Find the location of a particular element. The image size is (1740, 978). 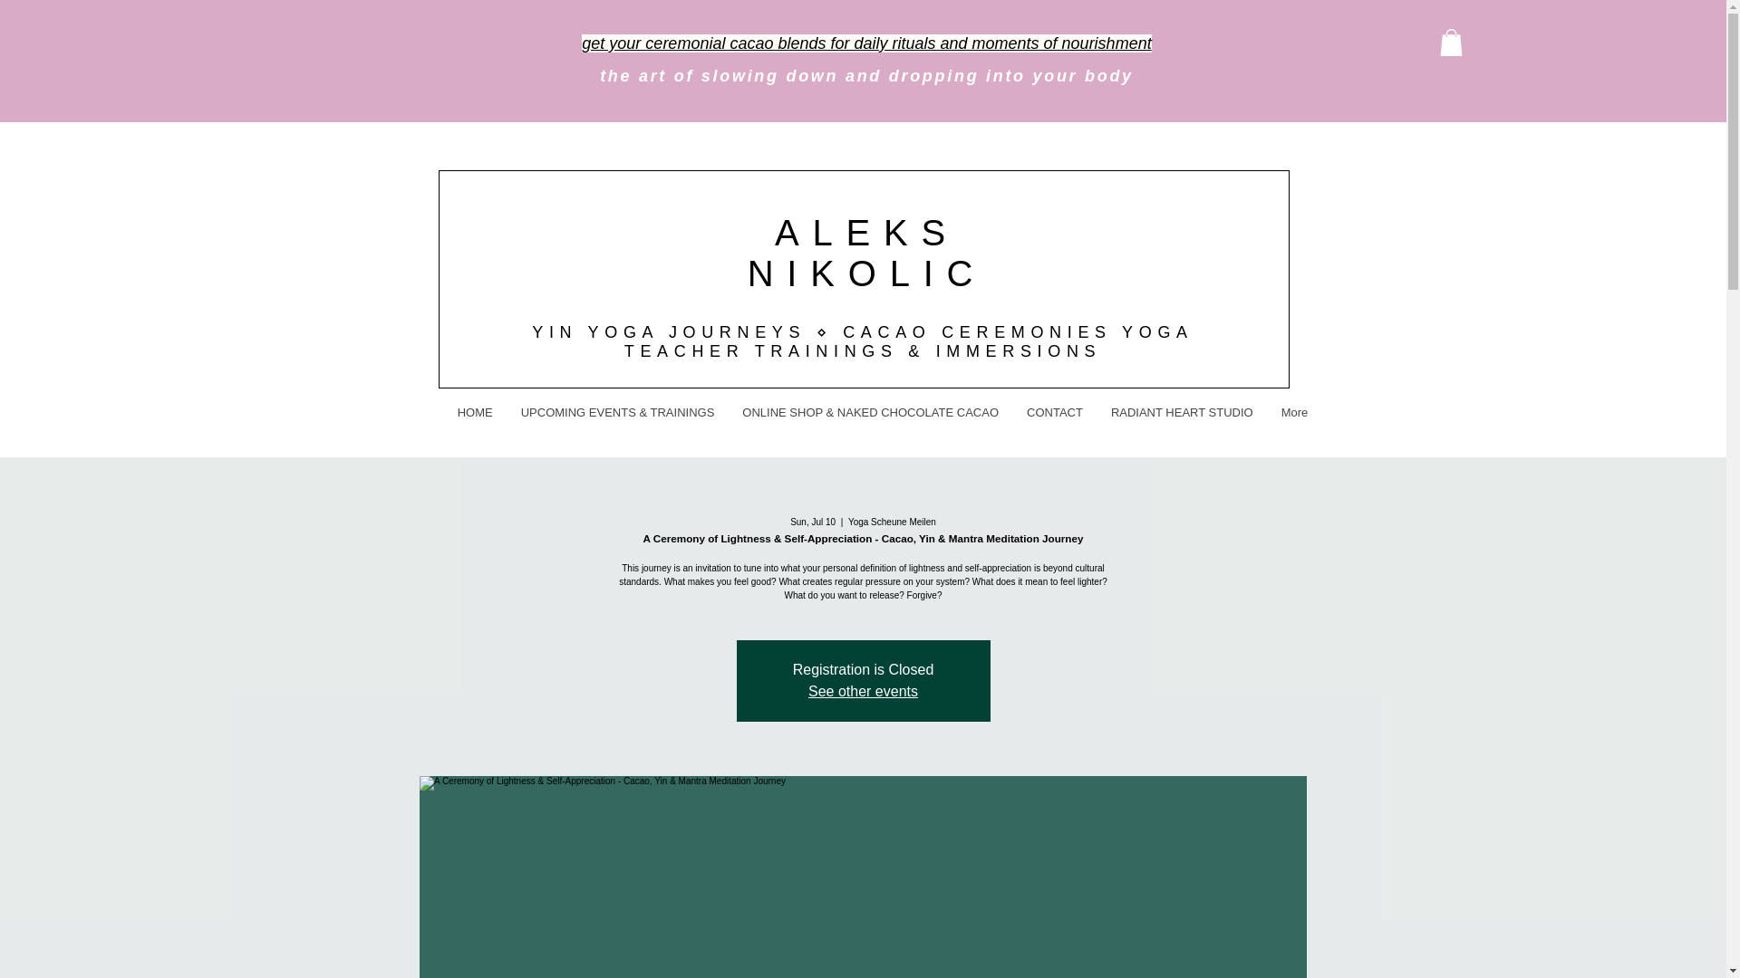

CONTACT is located at coordinates (1054, 425).